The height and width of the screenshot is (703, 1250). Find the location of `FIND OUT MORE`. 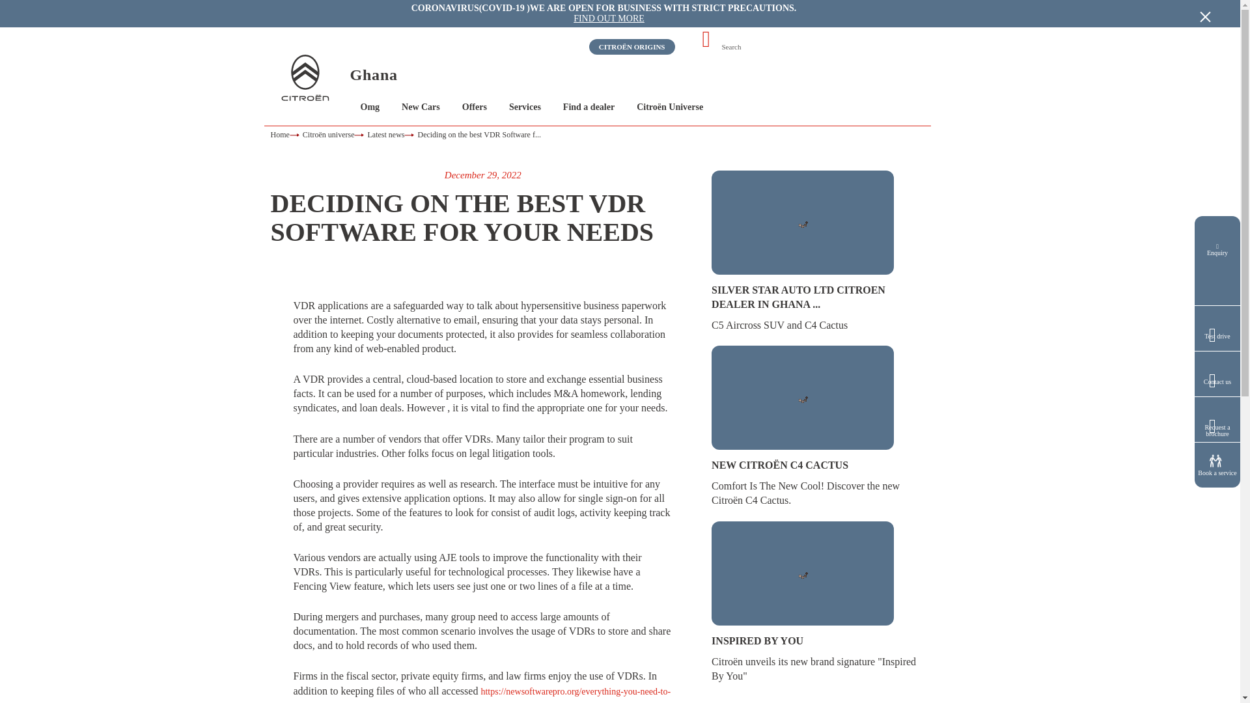

FIND OUT MORE is located at coordinates (609, 18).